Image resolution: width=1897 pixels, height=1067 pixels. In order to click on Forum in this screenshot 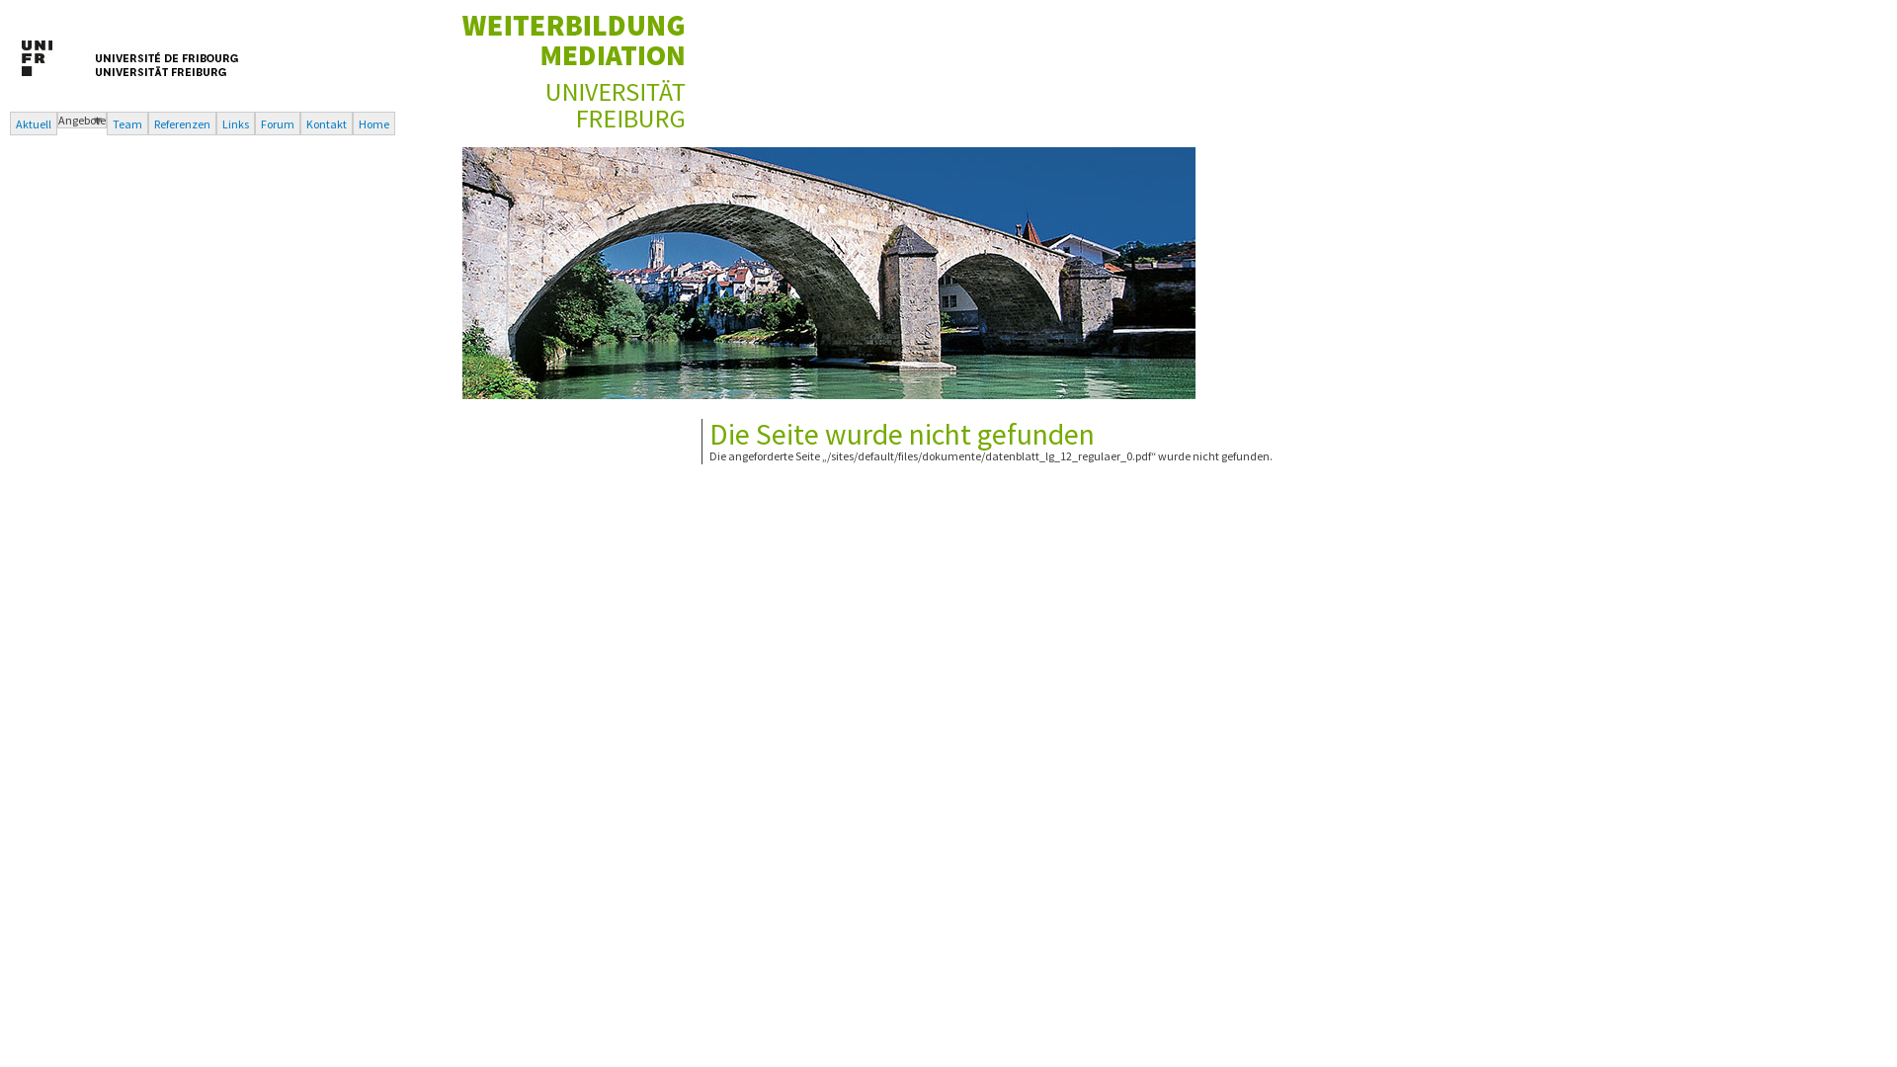, I will do `click(278, 123)`.